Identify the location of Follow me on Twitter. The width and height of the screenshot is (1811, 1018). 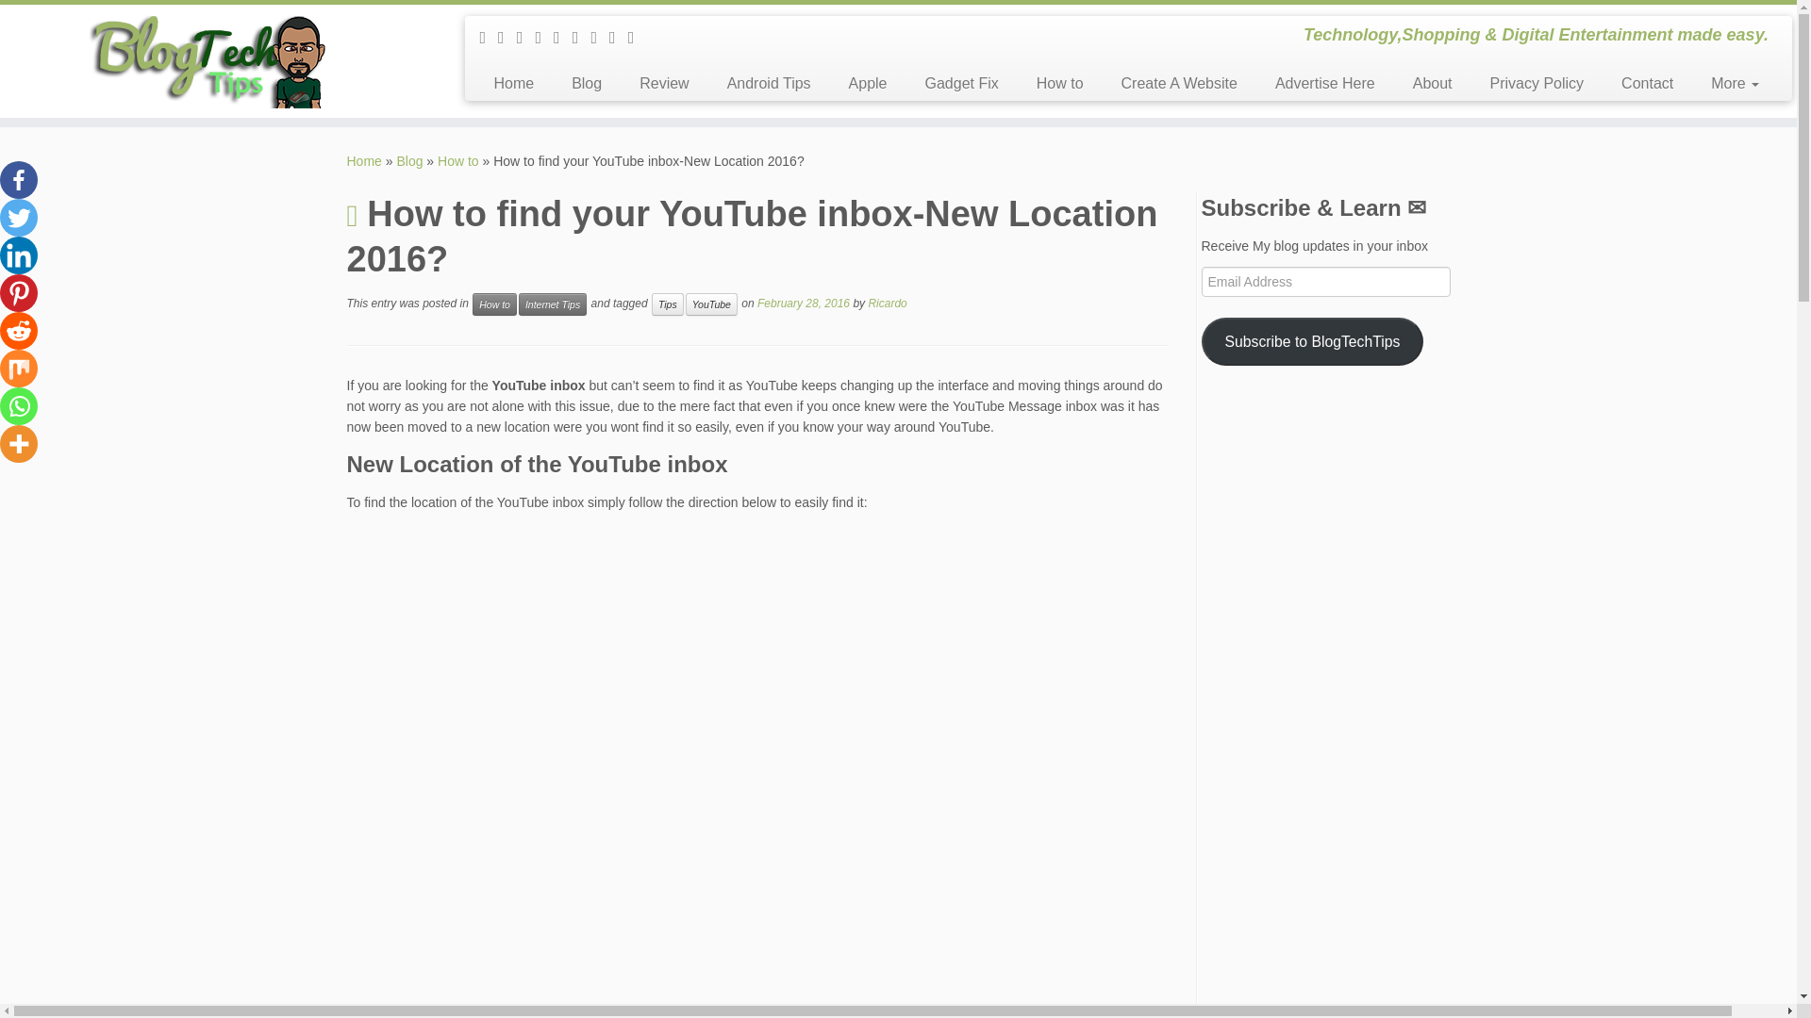
(507, 38).